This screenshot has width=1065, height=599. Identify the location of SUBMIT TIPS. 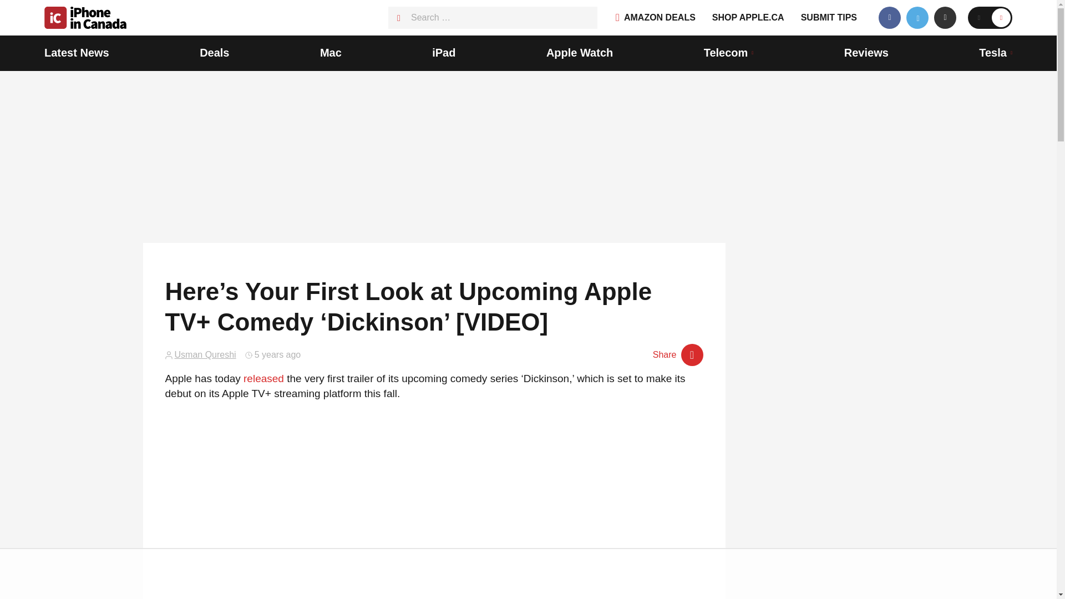
(829, 18).